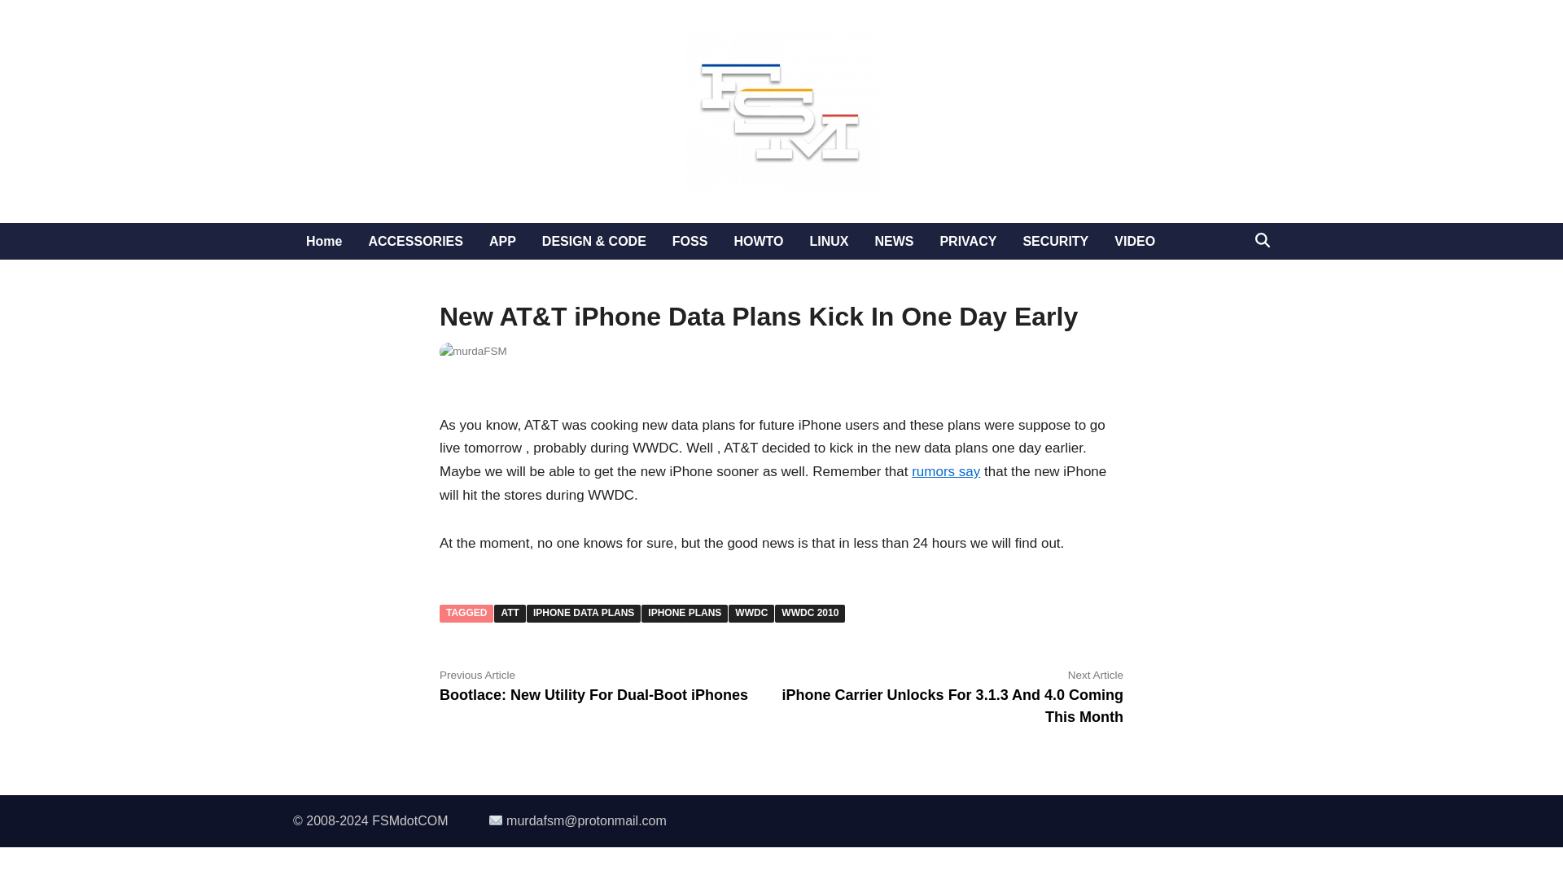  What do you see at coordinates (510, 614) in the screenshot?
I see `ATT` at bounding box center [510, 614].